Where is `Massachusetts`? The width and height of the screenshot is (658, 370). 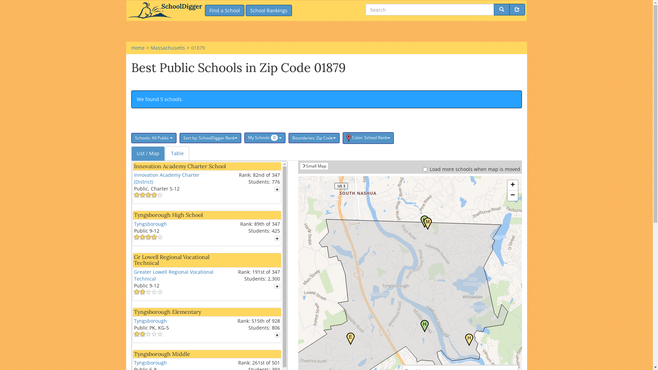
Massachusetts is located at coordinates (168, 48).